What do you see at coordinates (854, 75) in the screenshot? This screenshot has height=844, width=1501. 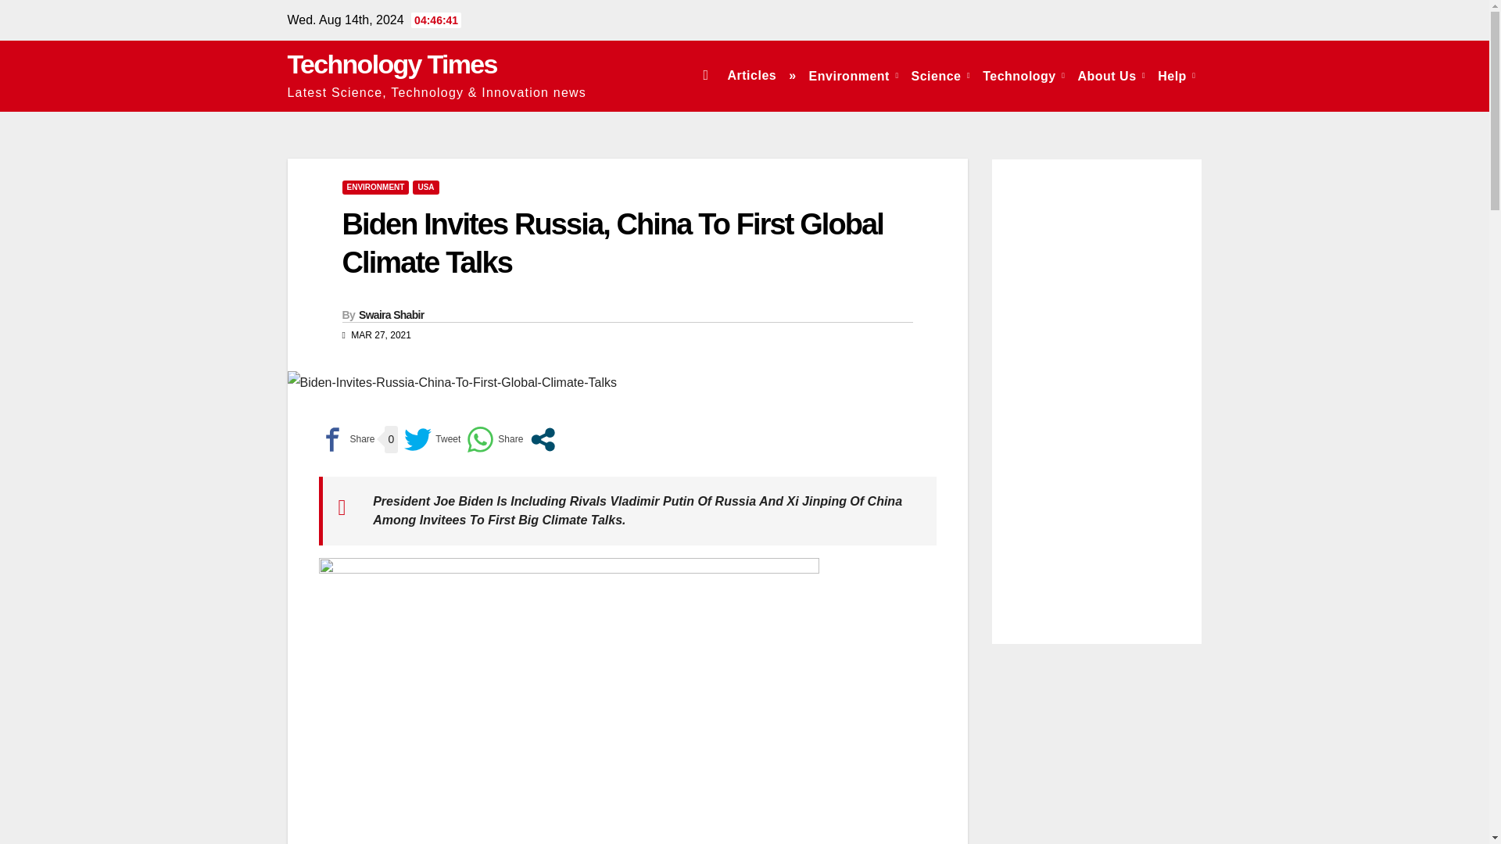 I see `Environment` at bounding box center [854, 75].